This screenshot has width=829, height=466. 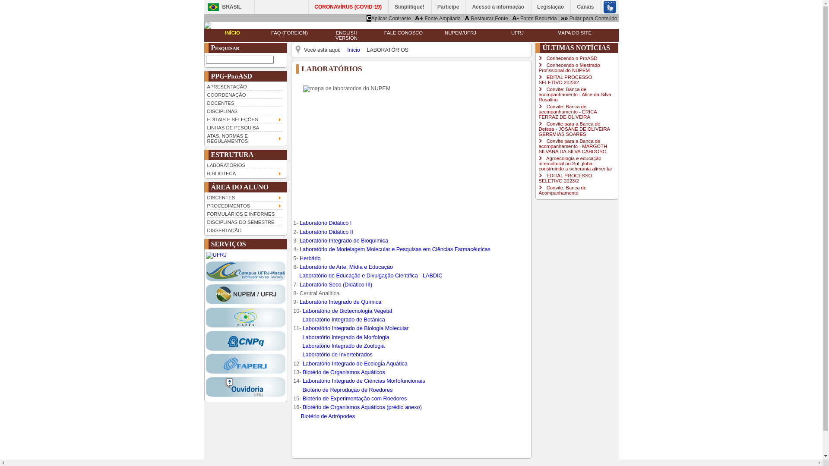 What do you see at coordinates (244, 127) in the screenshot?
I see `LINHAS DE PESQUISA` at bounding box center [244, 127].